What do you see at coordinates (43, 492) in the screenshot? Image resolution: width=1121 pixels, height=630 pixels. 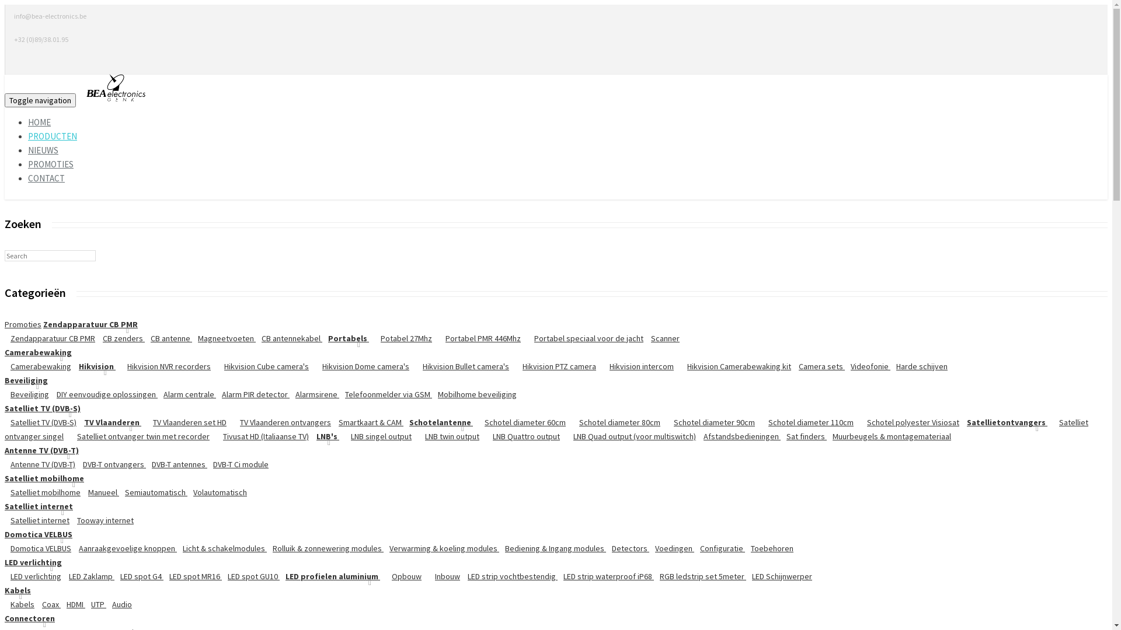 I see `Satelliet mobilhome` at bounding box center [43, 492].